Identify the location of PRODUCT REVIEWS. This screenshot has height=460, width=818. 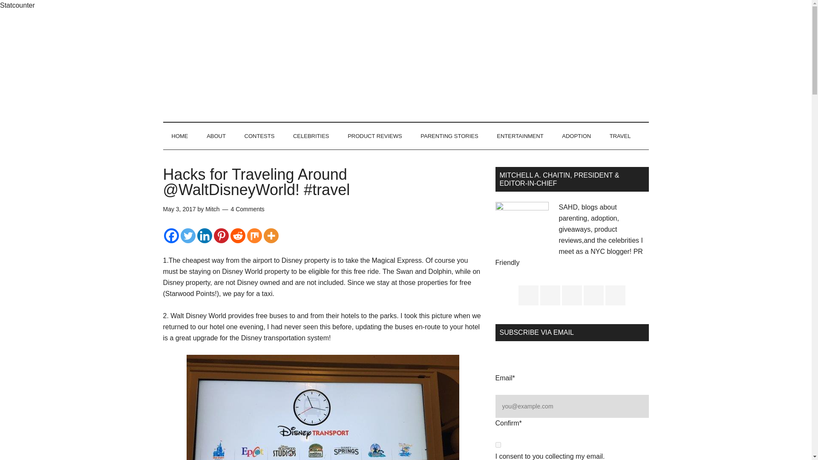
(375, 136).